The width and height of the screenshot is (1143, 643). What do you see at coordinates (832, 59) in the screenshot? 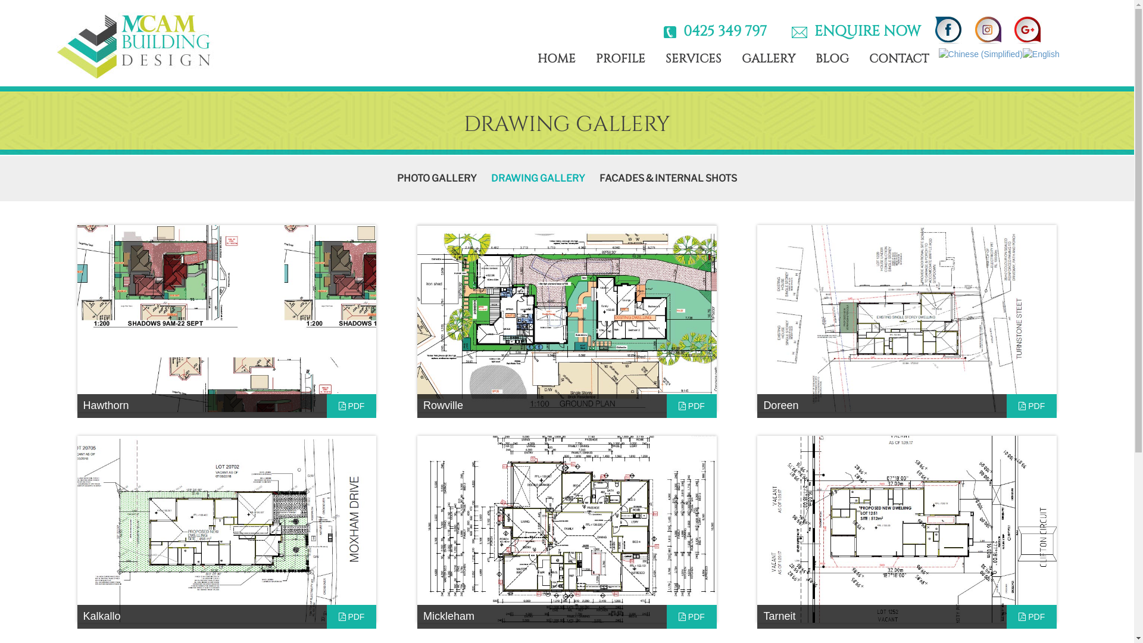
I see `BLOG` at bounding box center [832, 59].